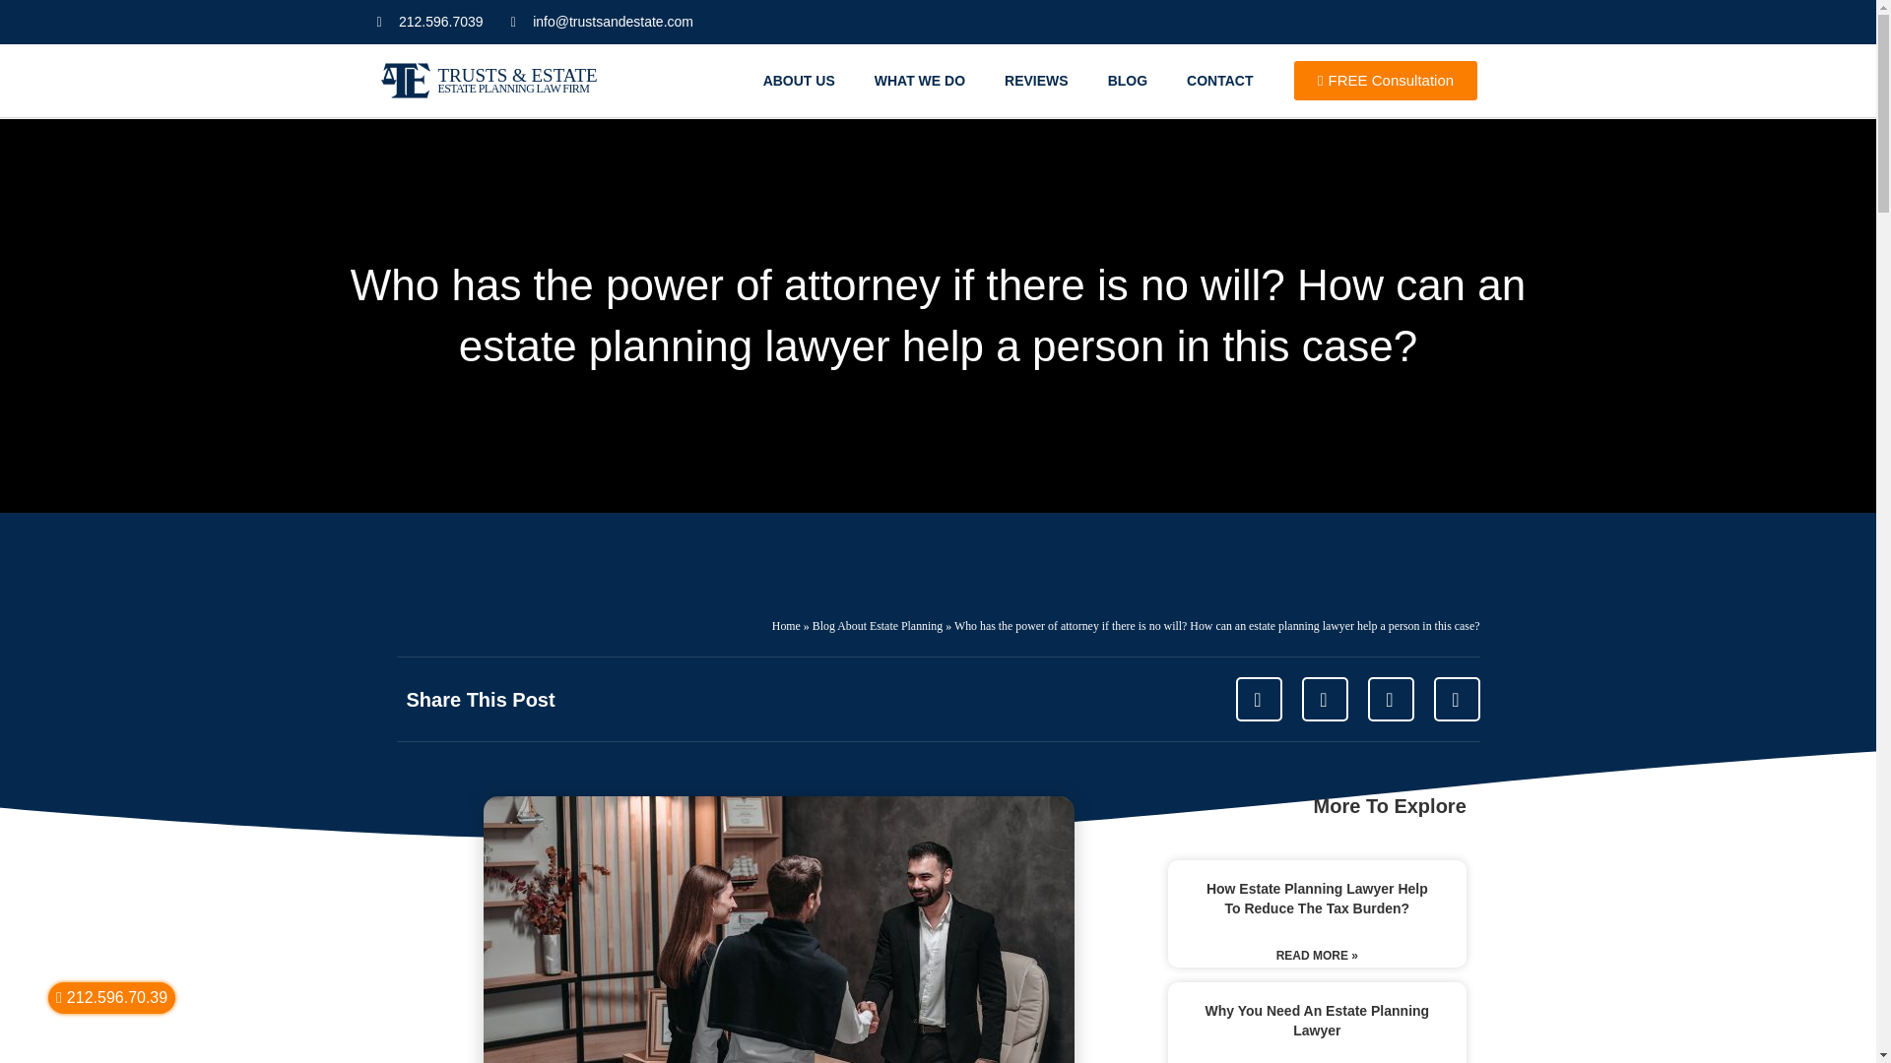  Describe the element at coordinates (798, 81) in the screenshot. I see `ABOUT US` at that location.